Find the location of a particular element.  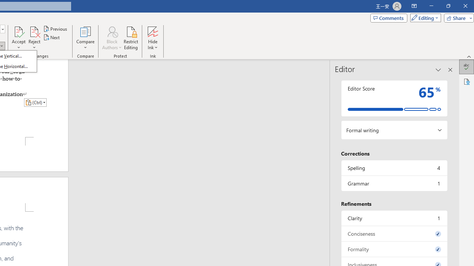

Clarity, 1 issue. Press space or enter to review items. is located at coordinates (394, 218).